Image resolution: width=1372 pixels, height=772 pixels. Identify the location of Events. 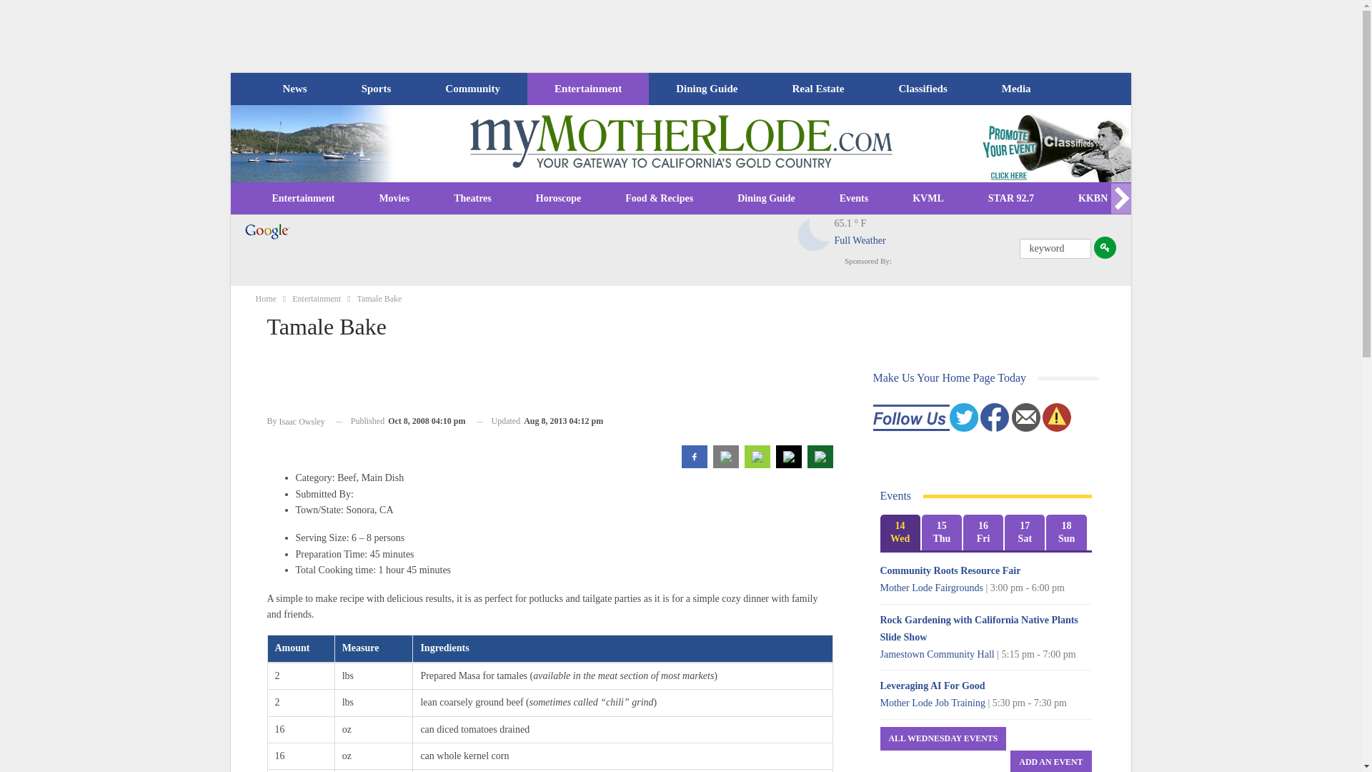
(854, 199).